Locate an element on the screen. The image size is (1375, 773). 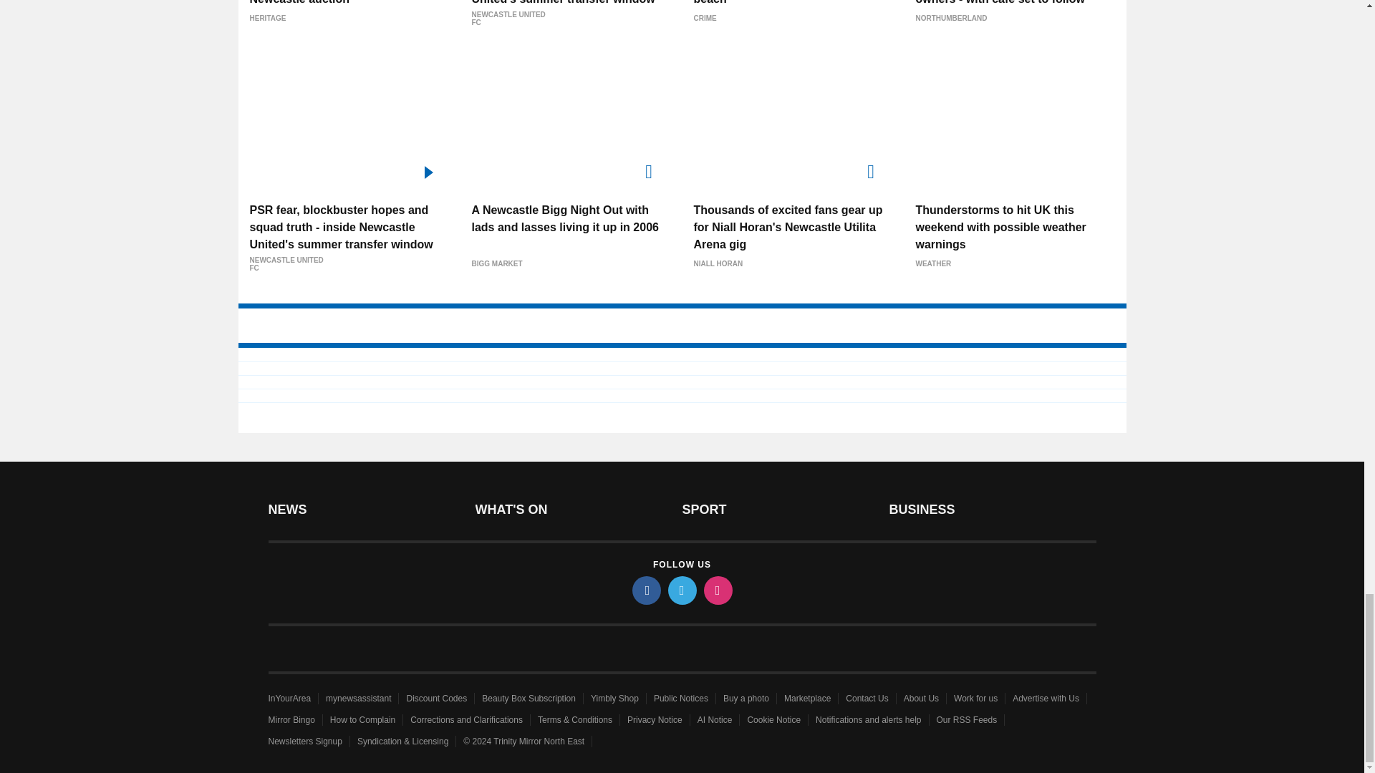
facebook is located at coordinates (645, 590).